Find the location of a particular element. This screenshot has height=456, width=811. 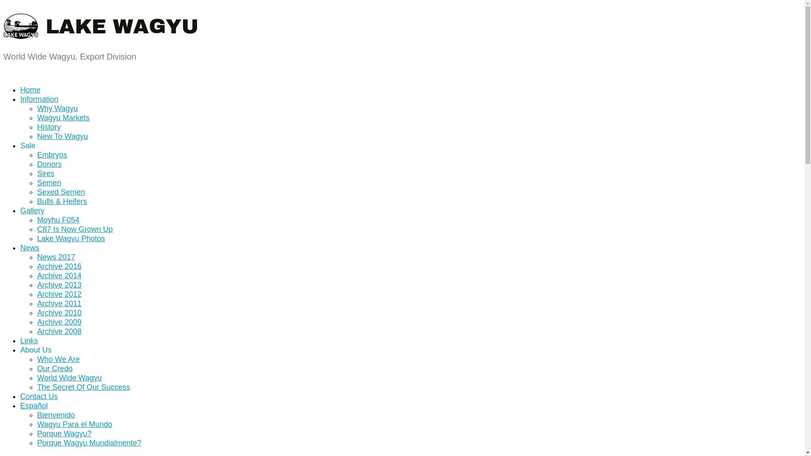

Moyhu F054 is located at coordinates (58, 220).